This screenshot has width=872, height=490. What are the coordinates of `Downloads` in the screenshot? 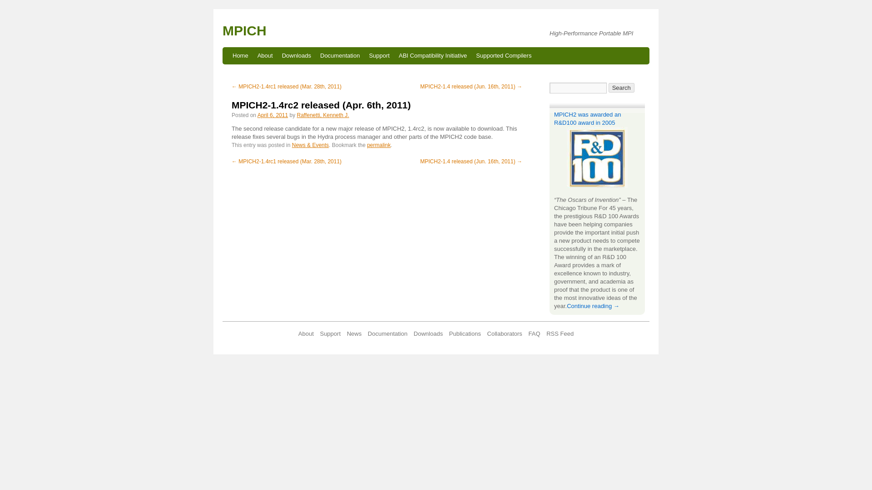 It's located at (296, 55).